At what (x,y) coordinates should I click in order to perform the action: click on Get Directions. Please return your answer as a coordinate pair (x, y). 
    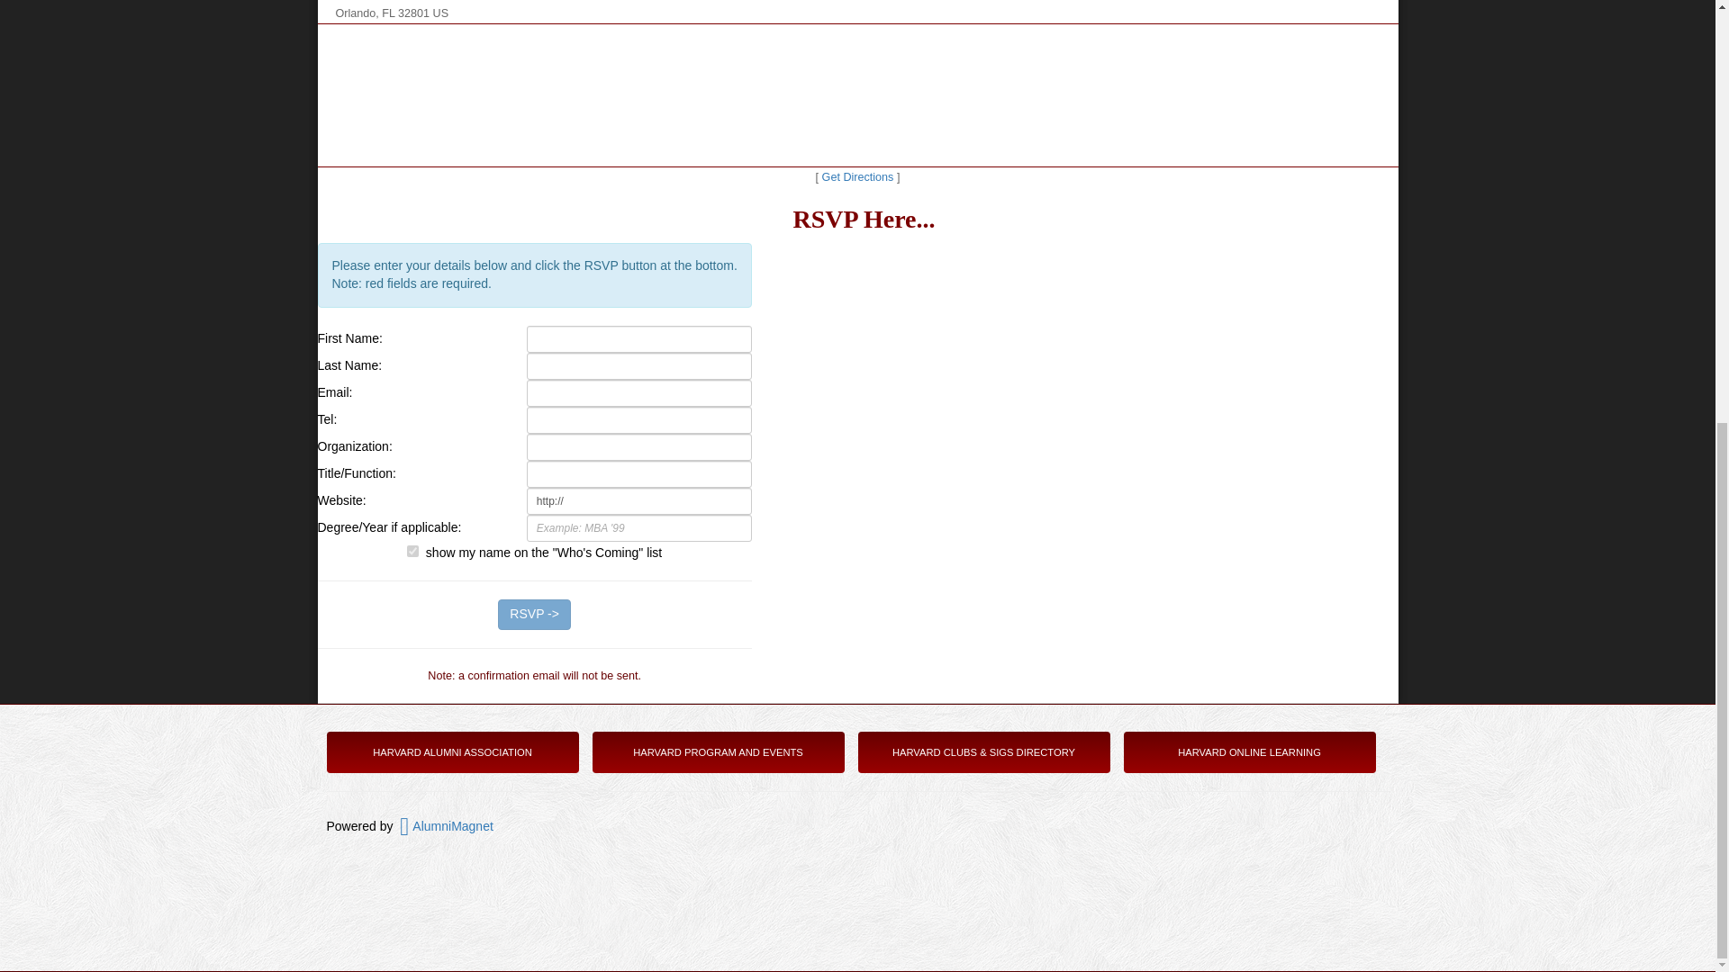
    Looking at the image, I should click on (857, 177).